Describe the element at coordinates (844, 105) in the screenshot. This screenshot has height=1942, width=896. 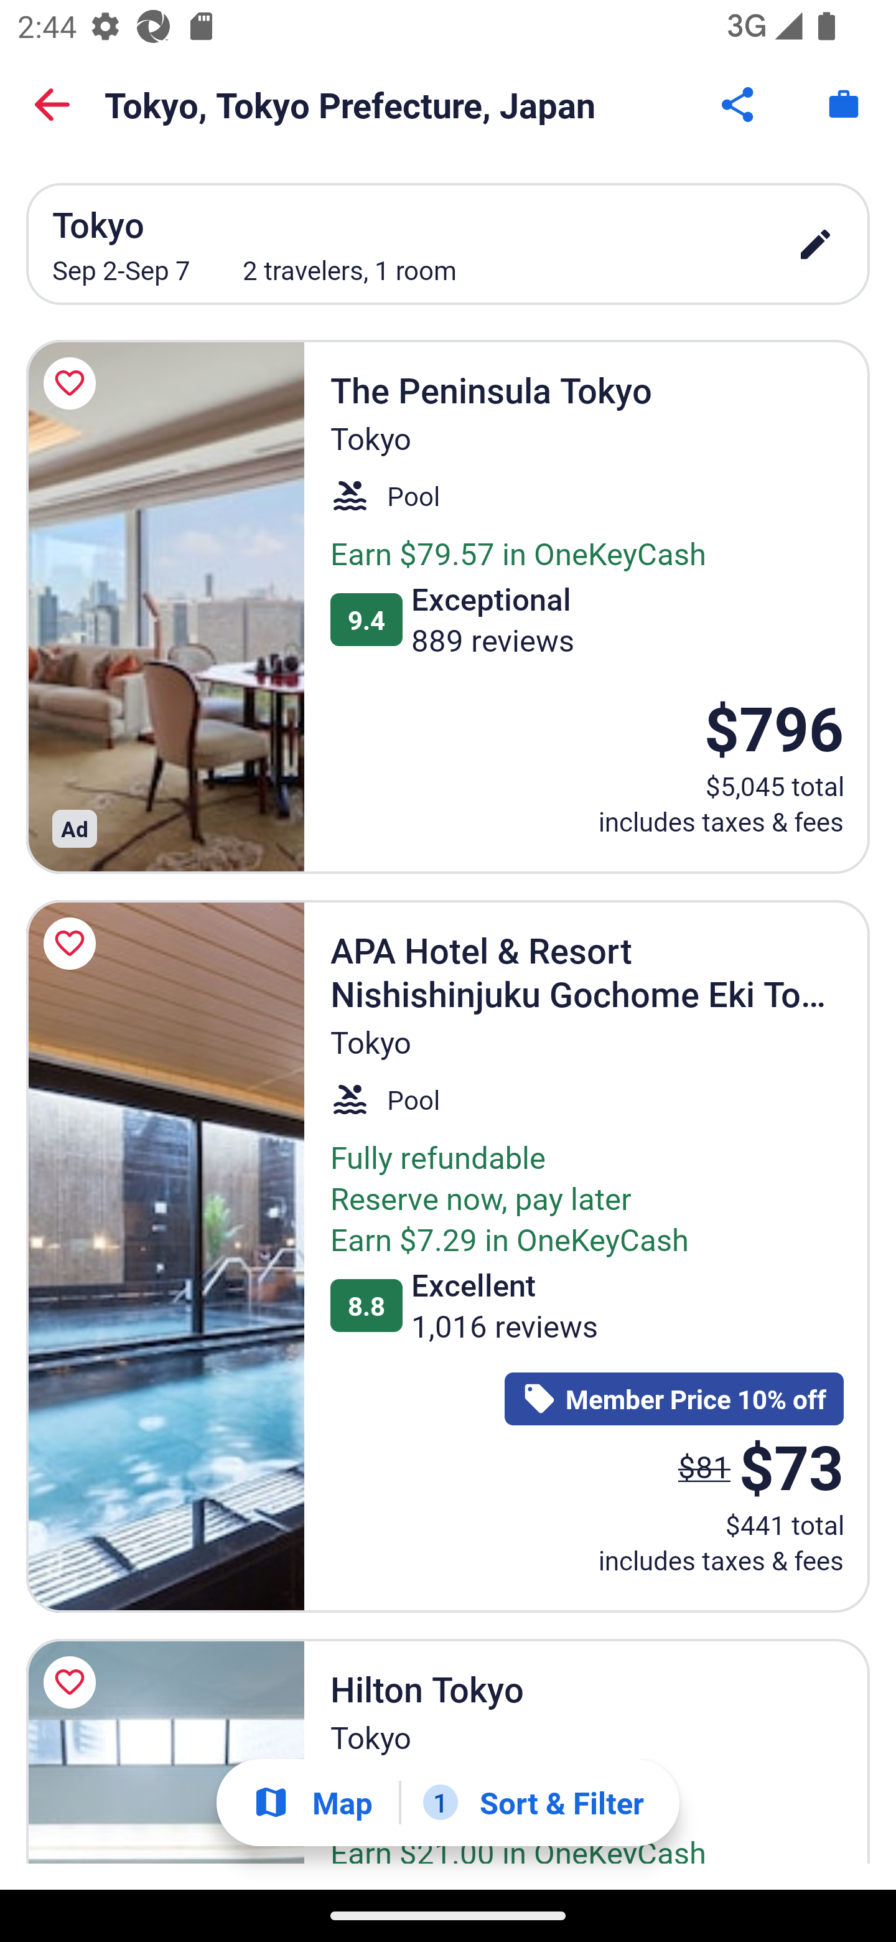
I see `Trips. Button` at that location.